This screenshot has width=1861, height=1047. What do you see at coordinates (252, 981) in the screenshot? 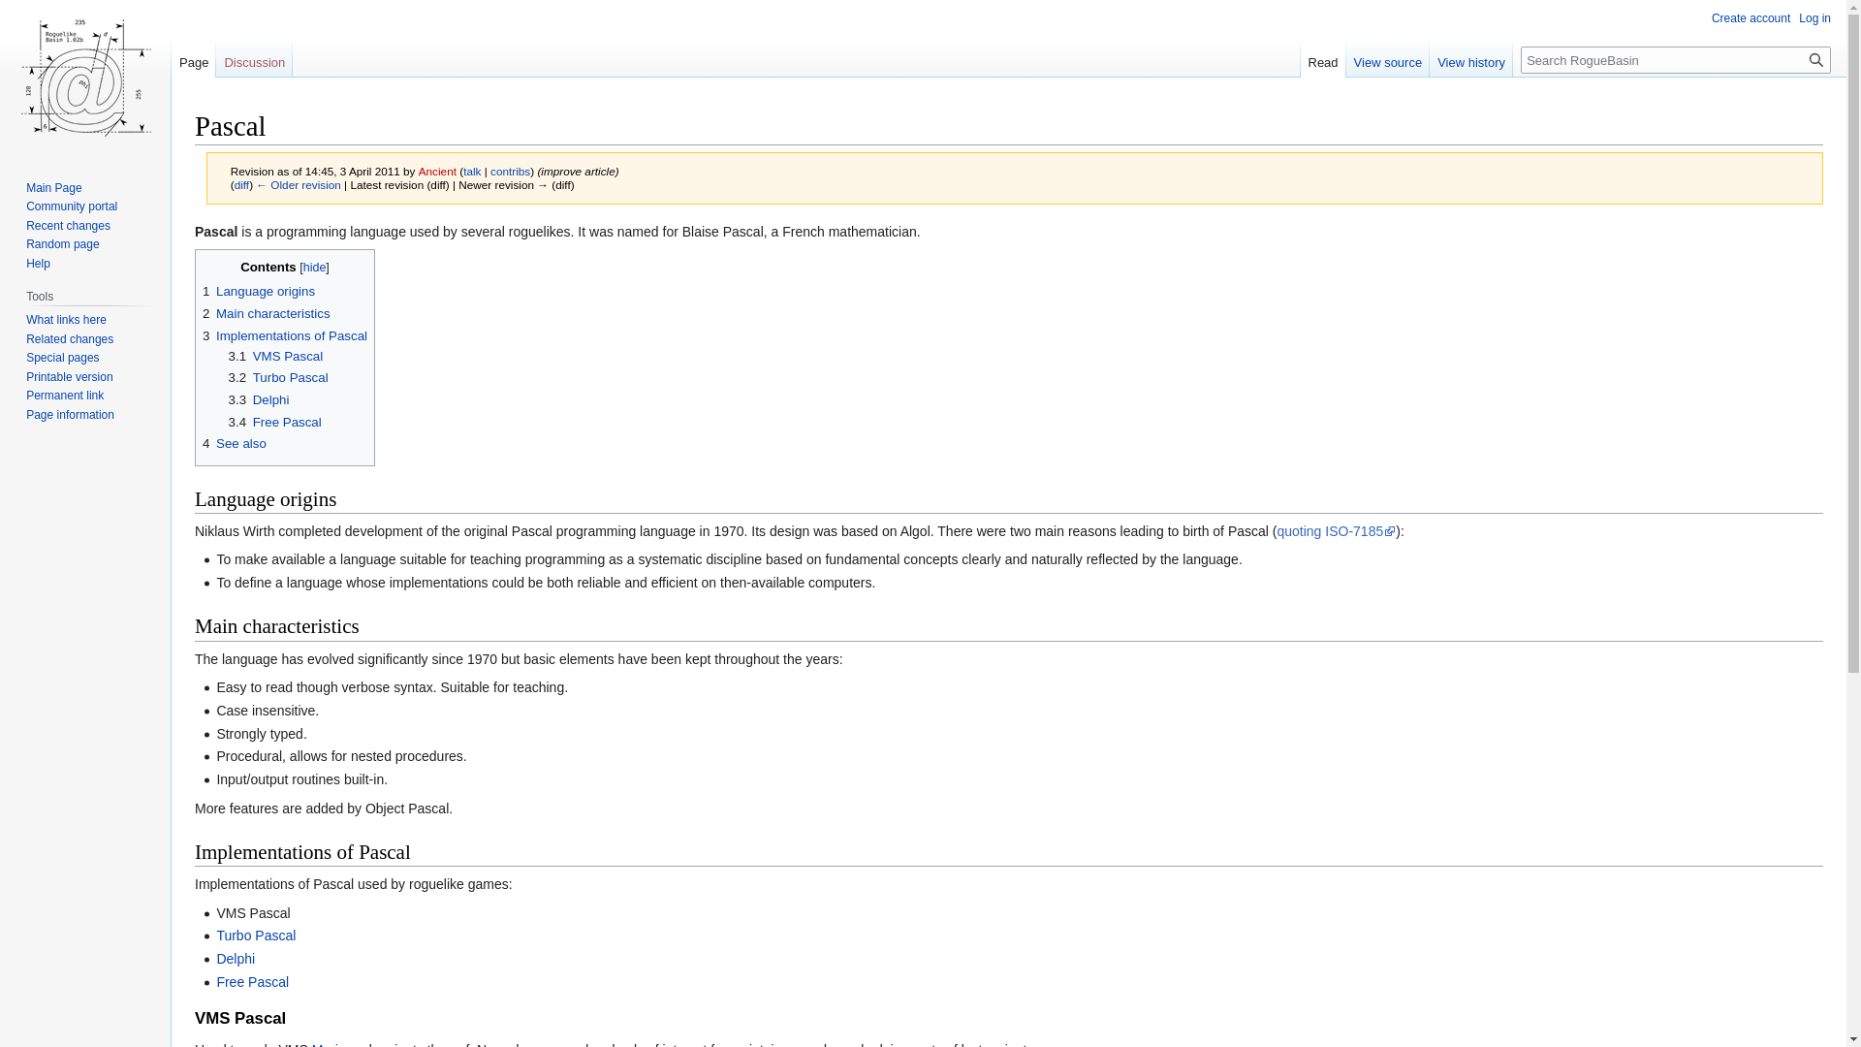
I see `Free Pascal` at bounding box center [252, 981].